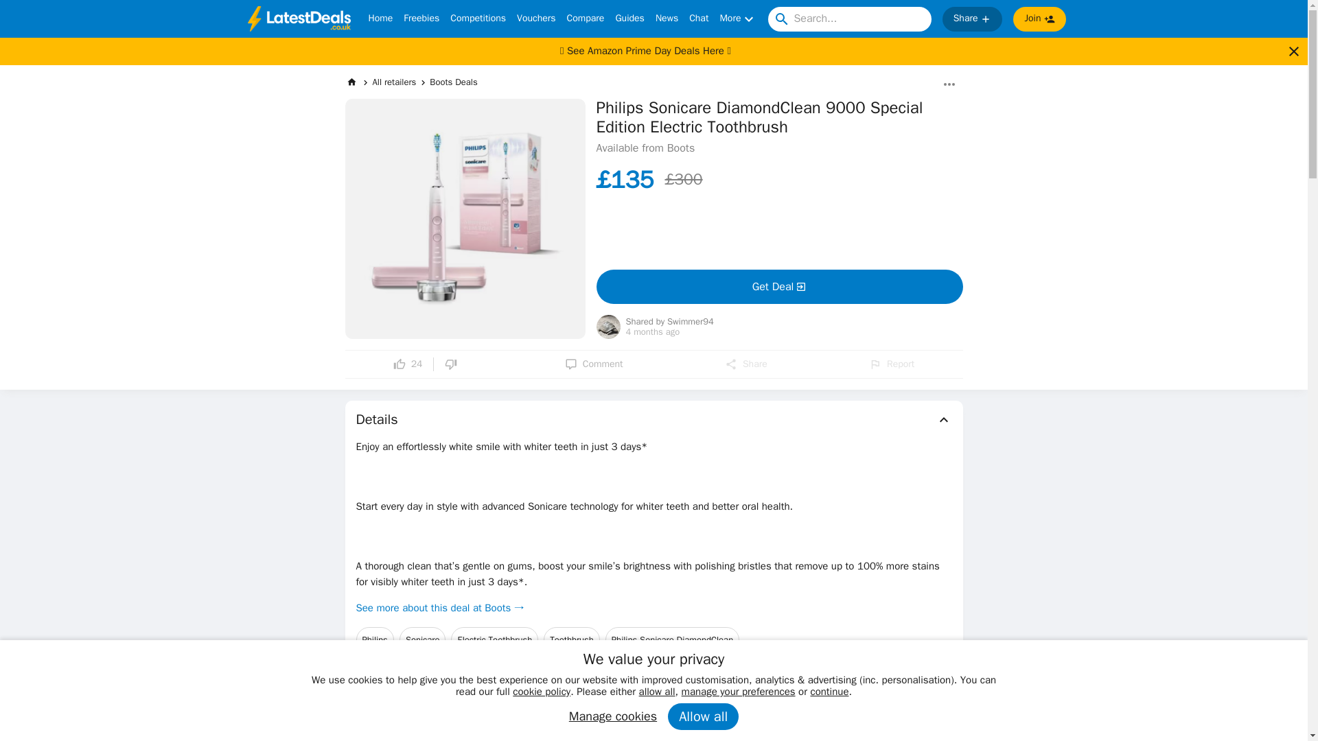 The image size is (1318, 741). Describe the element at coordinates (494, 639) in the screenshot. I see `Electric Toothbrush` at that location.